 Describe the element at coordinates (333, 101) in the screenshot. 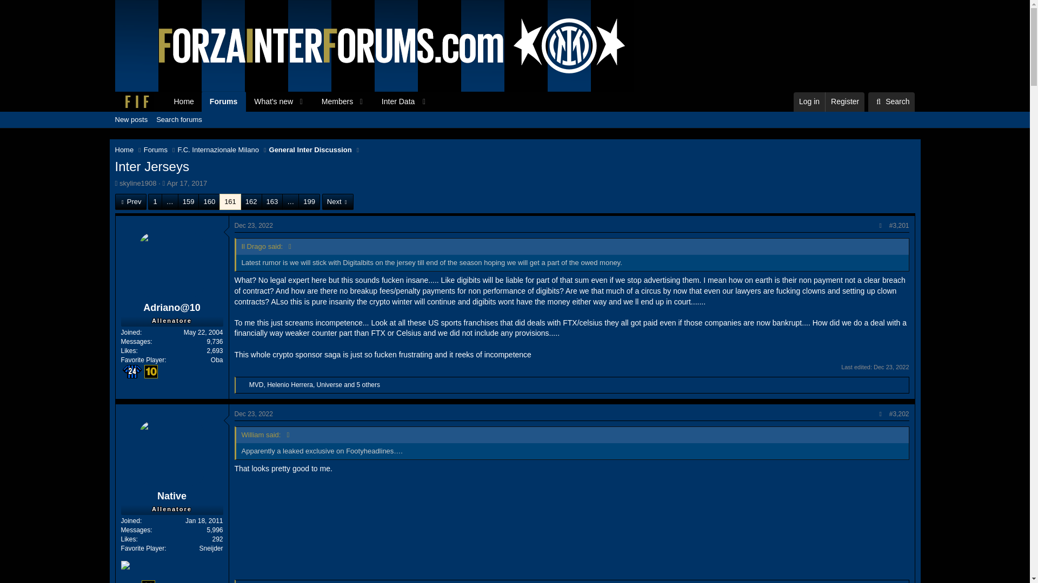

I see `Members` at that location.